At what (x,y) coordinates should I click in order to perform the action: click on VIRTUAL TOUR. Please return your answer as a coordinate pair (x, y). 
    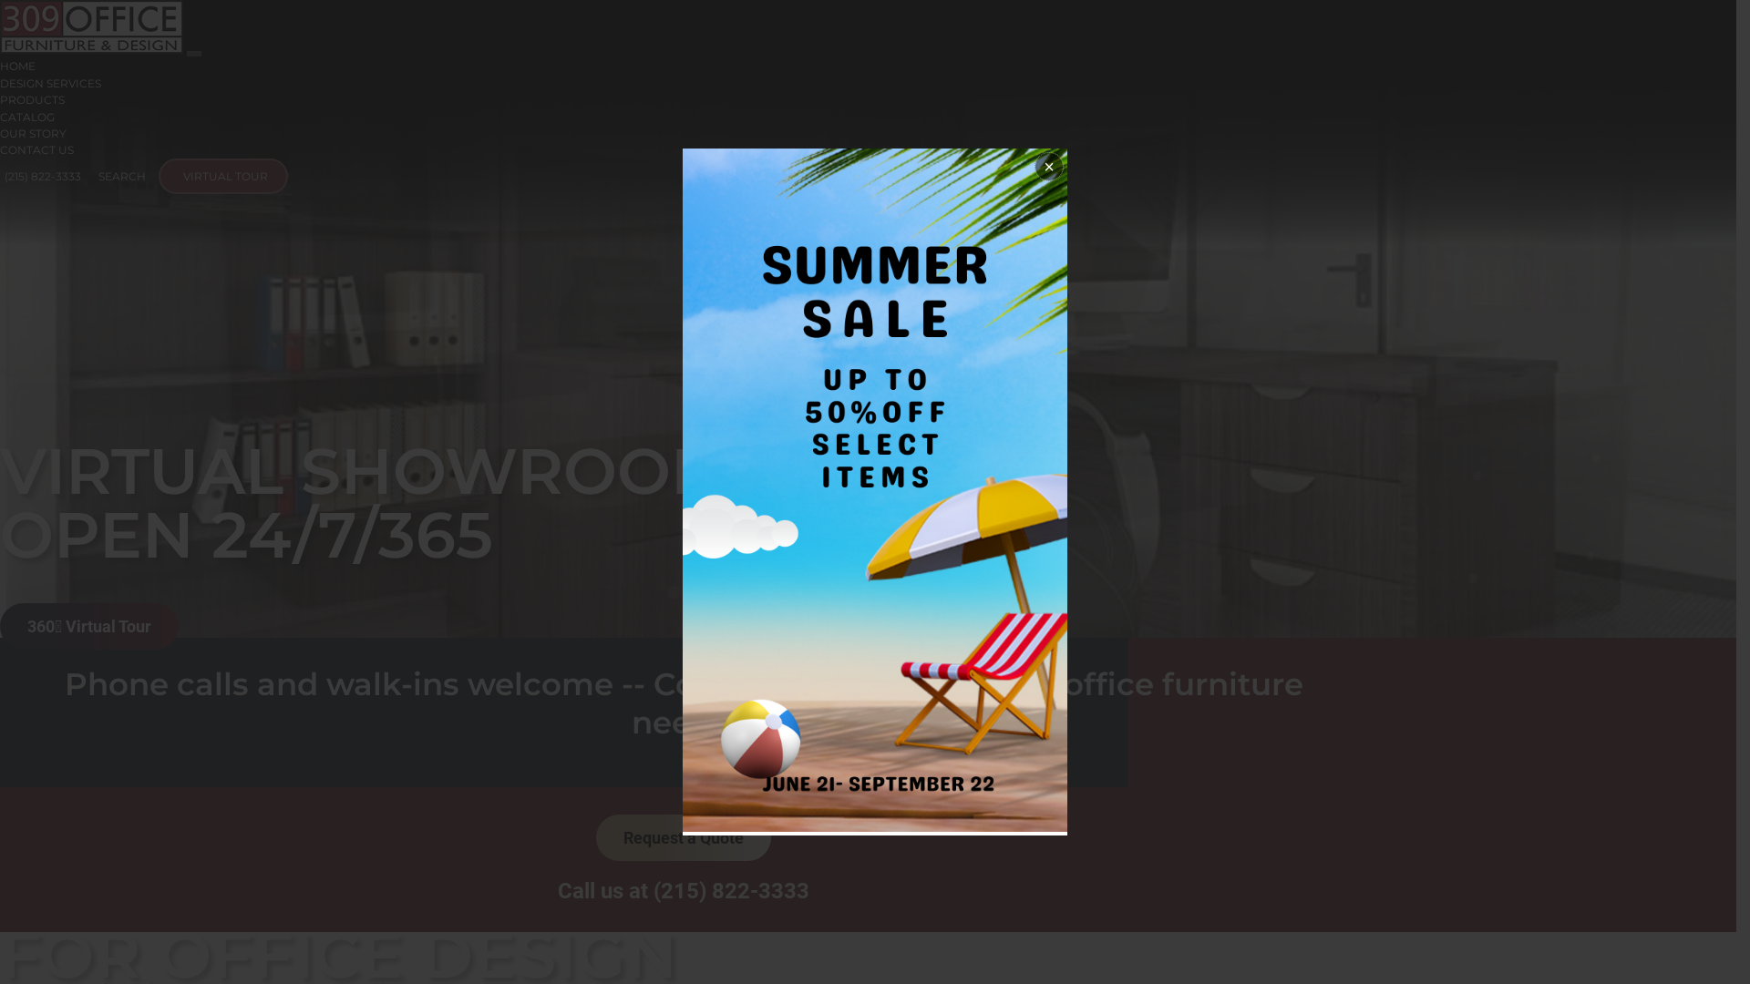
    Looking at the image, I should click on (223, 177).